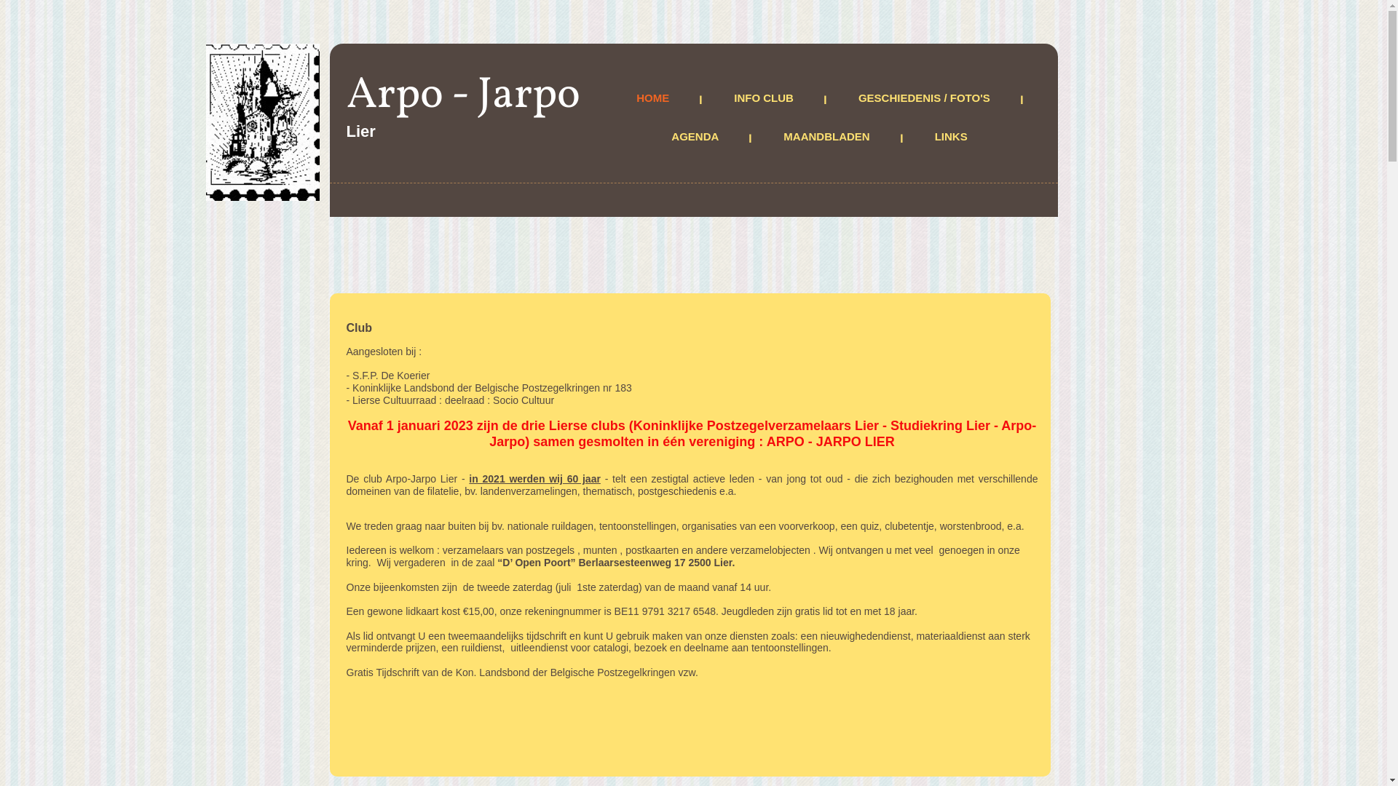 This screenshot has height=786, width=1398. What do you see at coordinates (768, 99) in the screenshot?
I see `INFO CLUB` at bounding box center [768, 99].